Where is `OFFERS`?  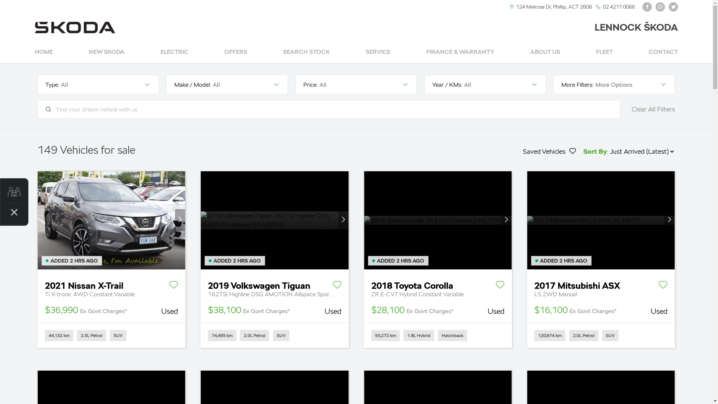 OFFERS is located at coordinates (236, 52).